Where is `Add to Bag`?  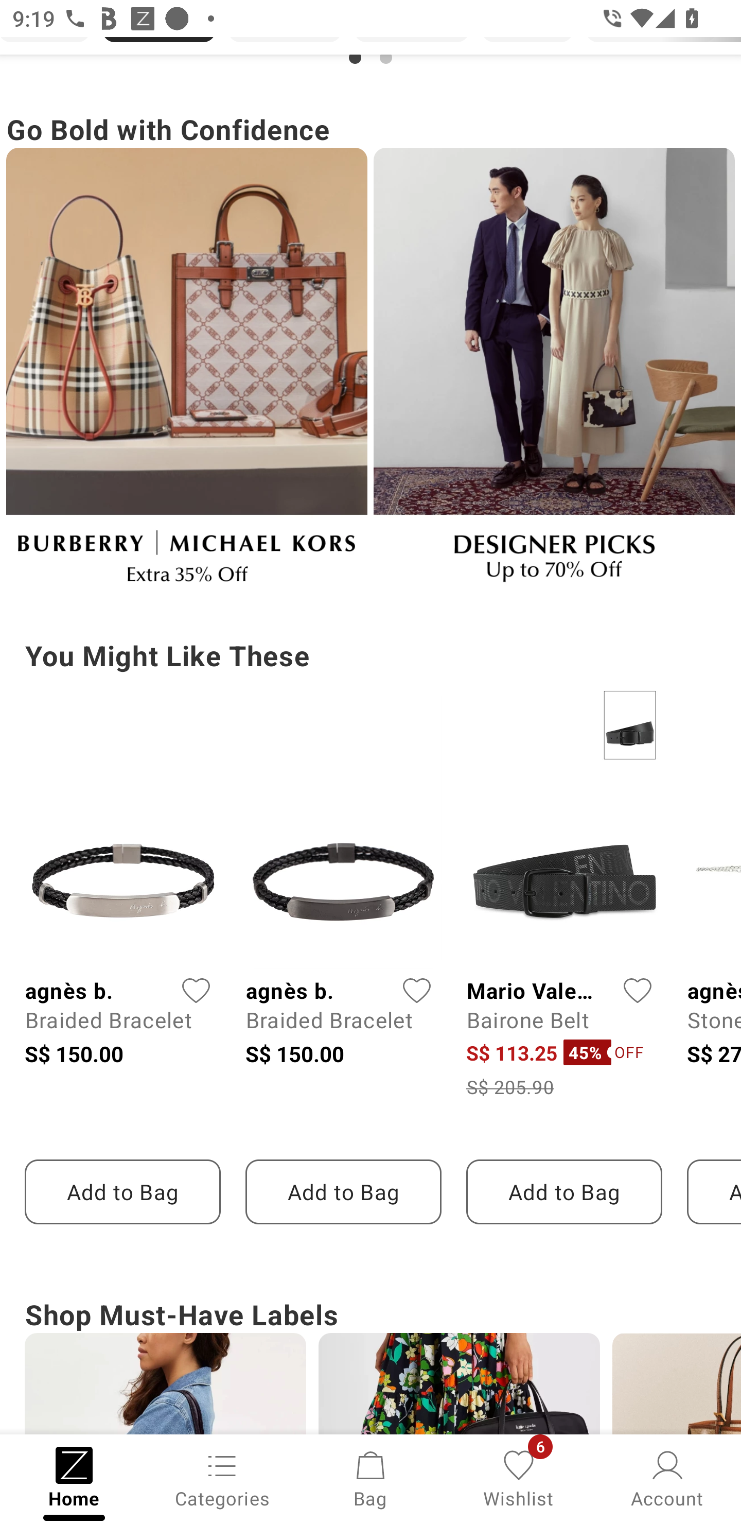
Add to Bag is located at coordinates (343, 1191).